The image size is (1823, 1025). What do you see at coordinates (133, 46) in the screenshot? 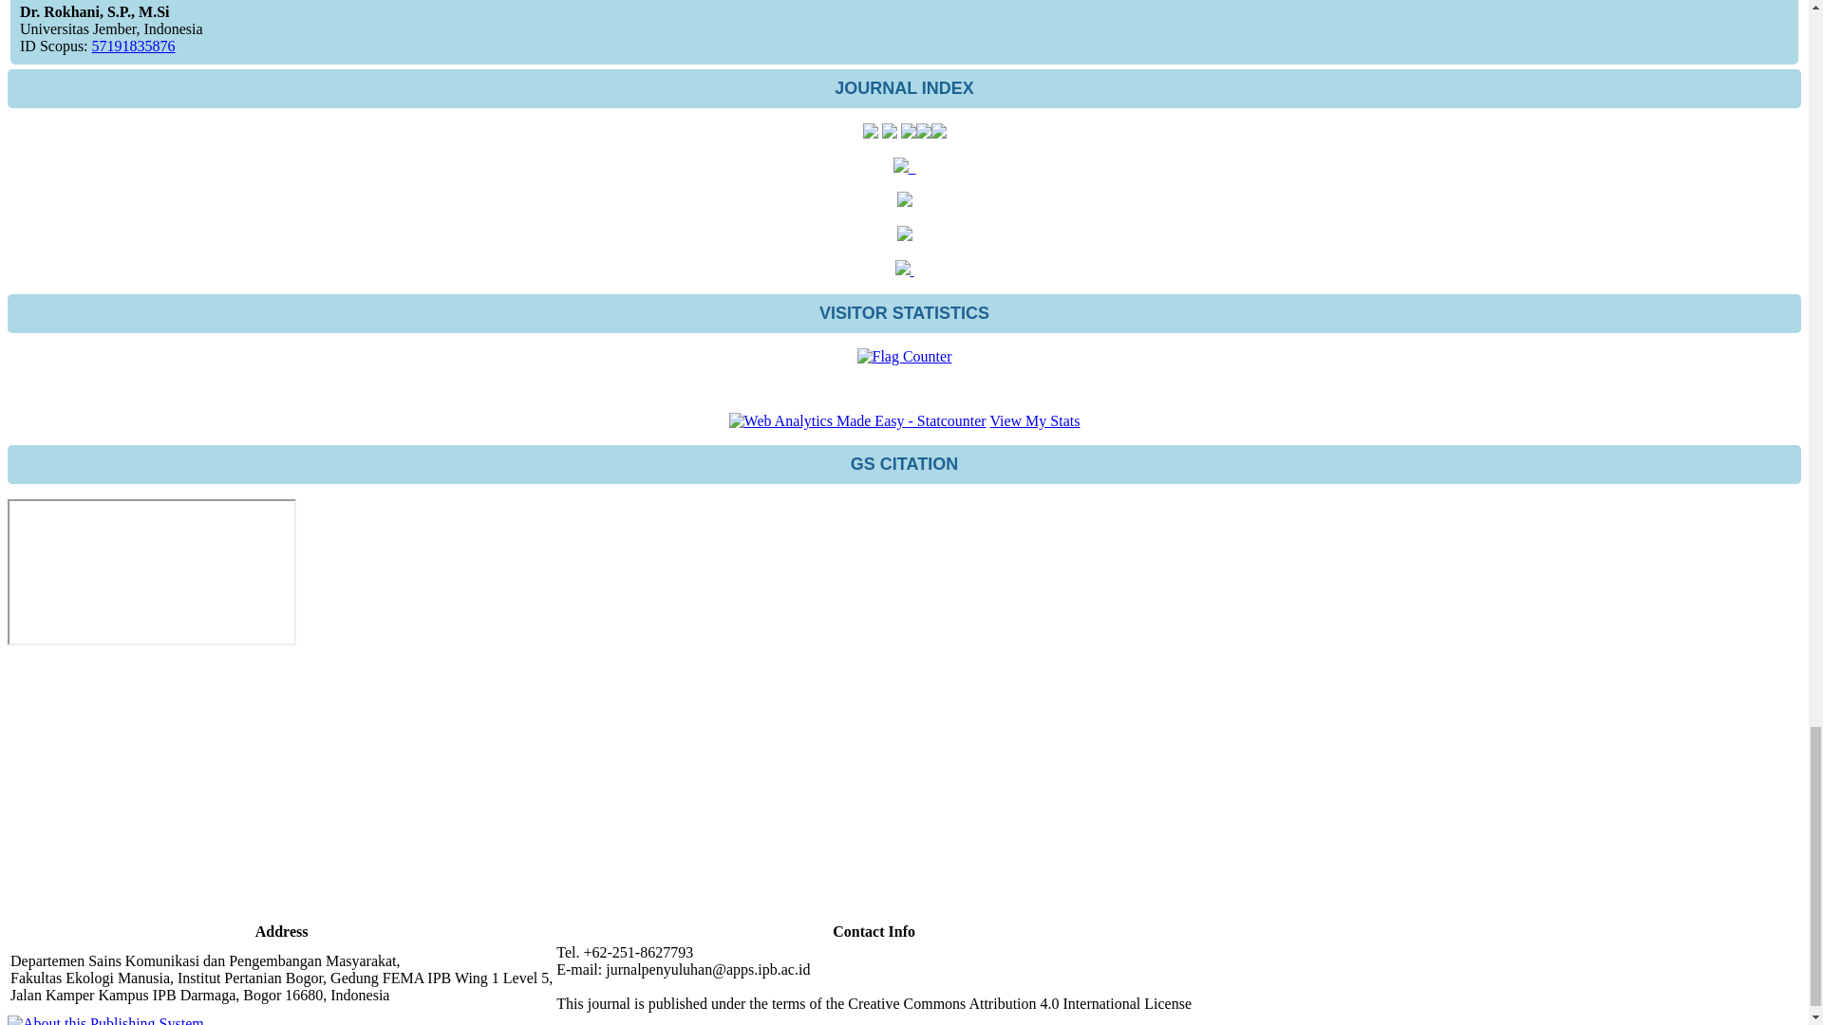
I see `Scopus ID` at bounding box center [133, 46].